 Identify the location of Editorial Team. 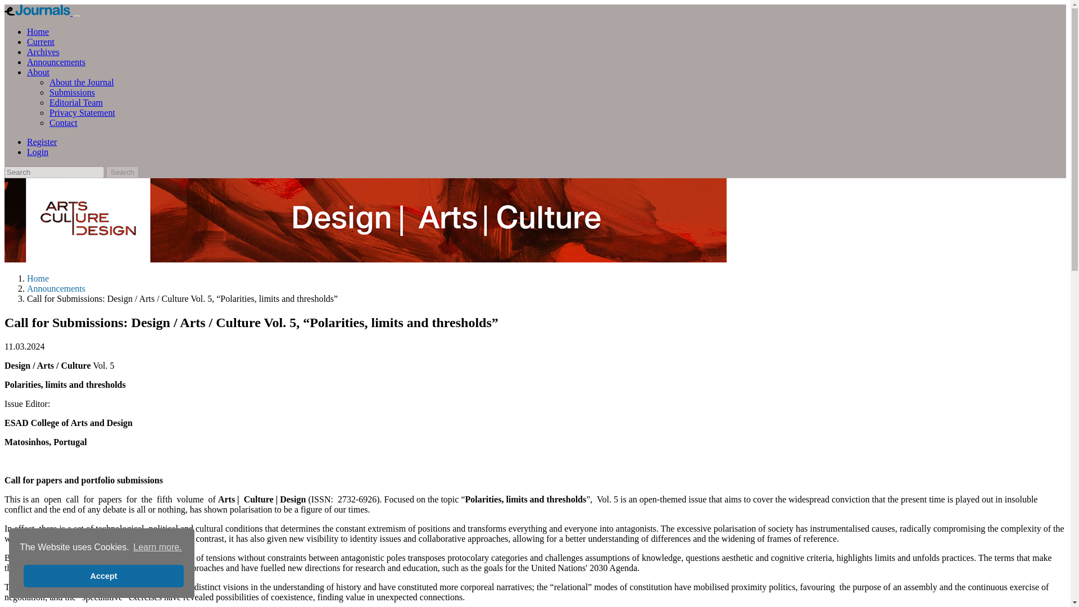
(76, 102).